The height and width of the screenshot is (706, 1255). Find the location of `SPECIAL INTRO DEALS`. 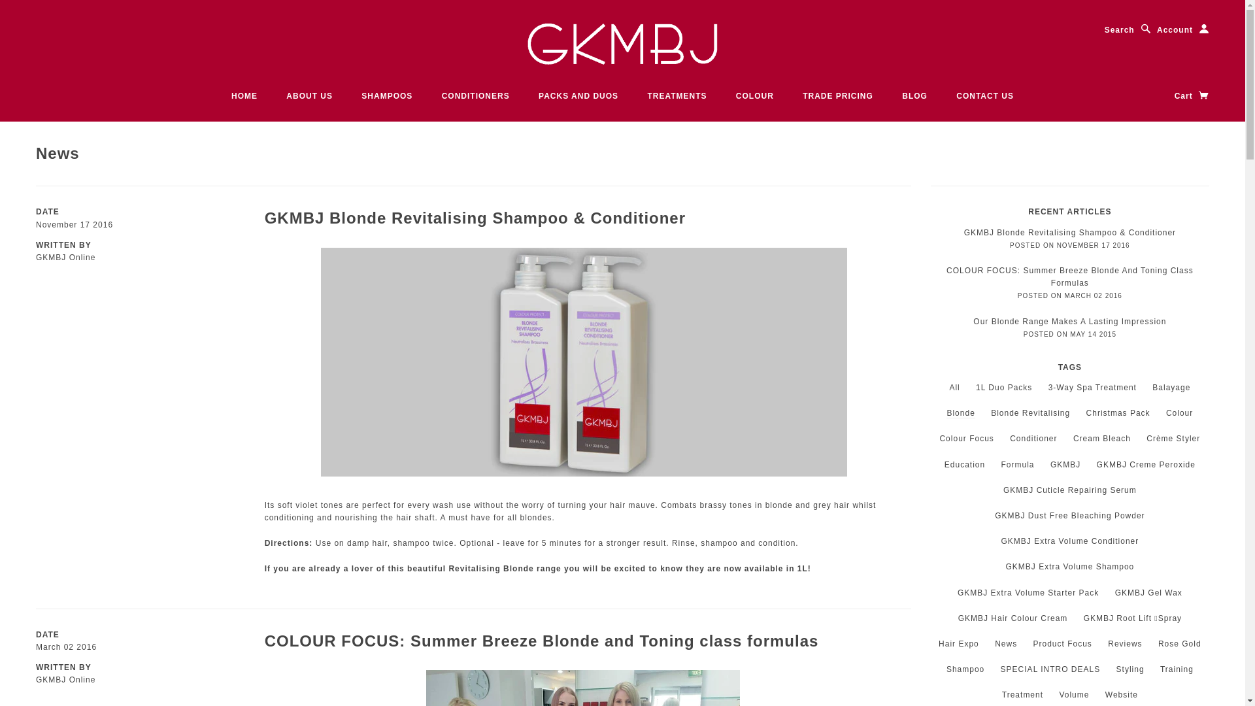

SPECIAL INTRO DEALS is located at coordinates (1051, 669).